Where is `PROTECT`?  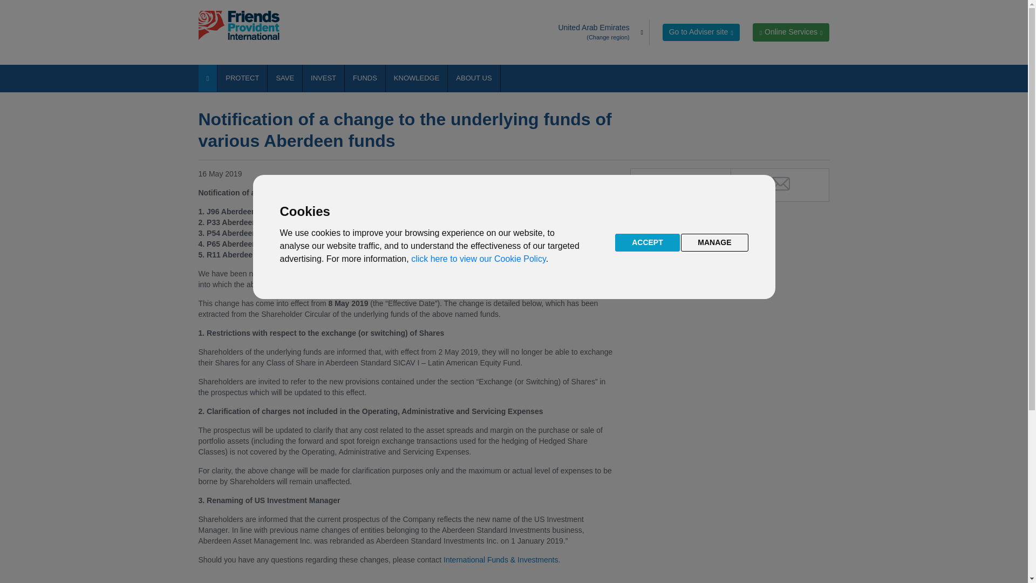 PROTECT is located at coordinates (242, 78).